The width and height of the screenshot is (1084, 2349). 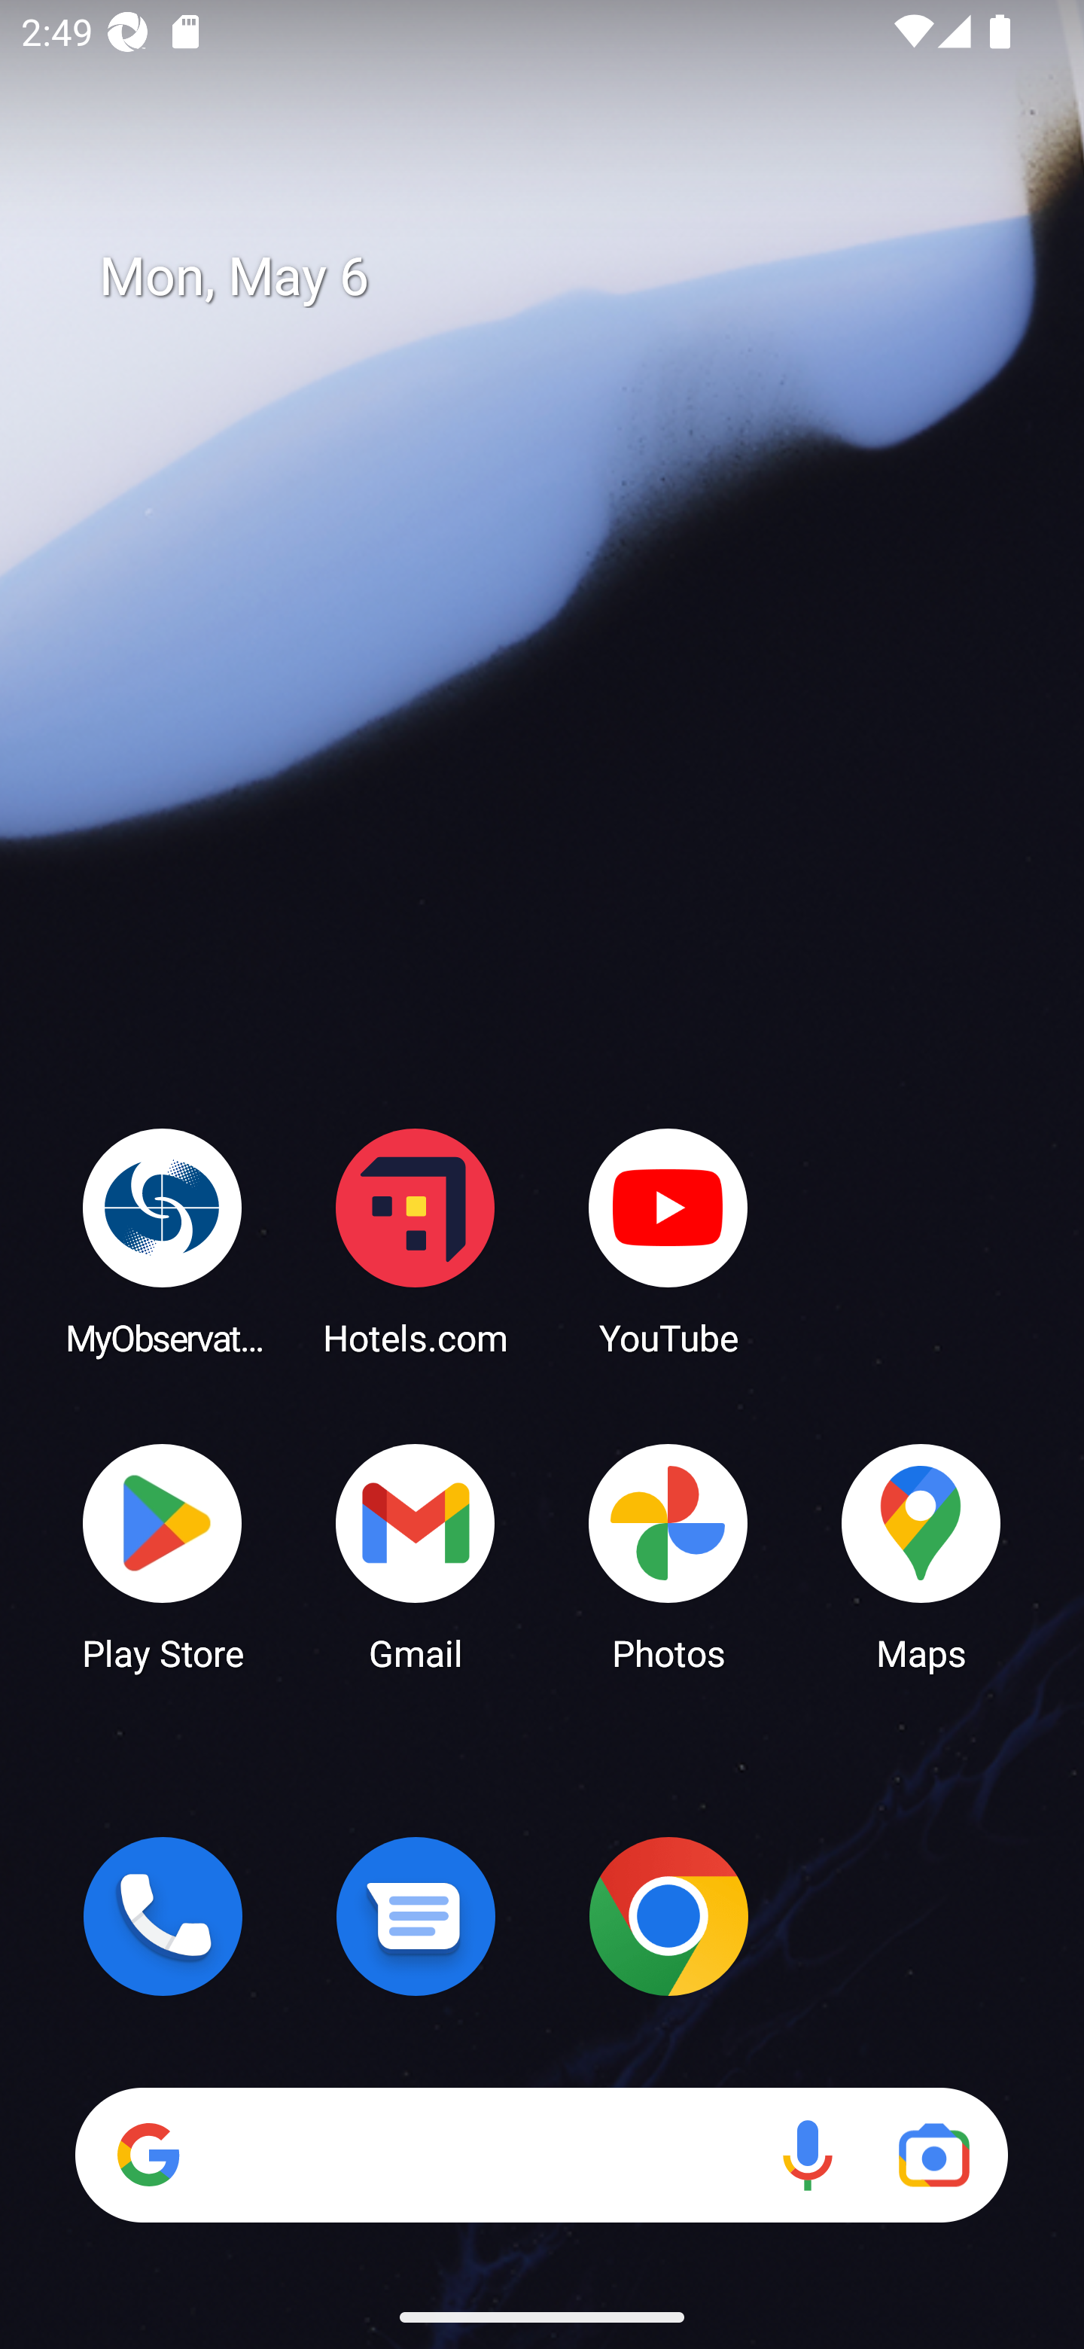 What do you see at coordinates (668, 1555) in the screenshot?
I see `Photos` at bounding box center [668, 1555].